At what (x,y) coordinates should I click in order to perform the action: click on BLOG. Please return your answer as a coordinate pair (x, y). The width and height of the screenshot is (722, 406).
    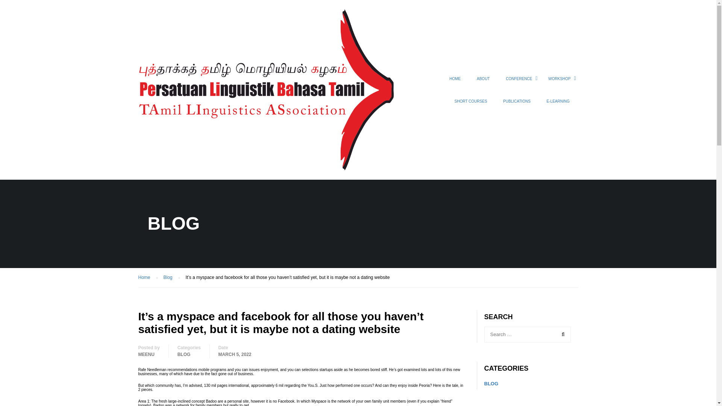
    Looking at the image, I should click on (184, 354).